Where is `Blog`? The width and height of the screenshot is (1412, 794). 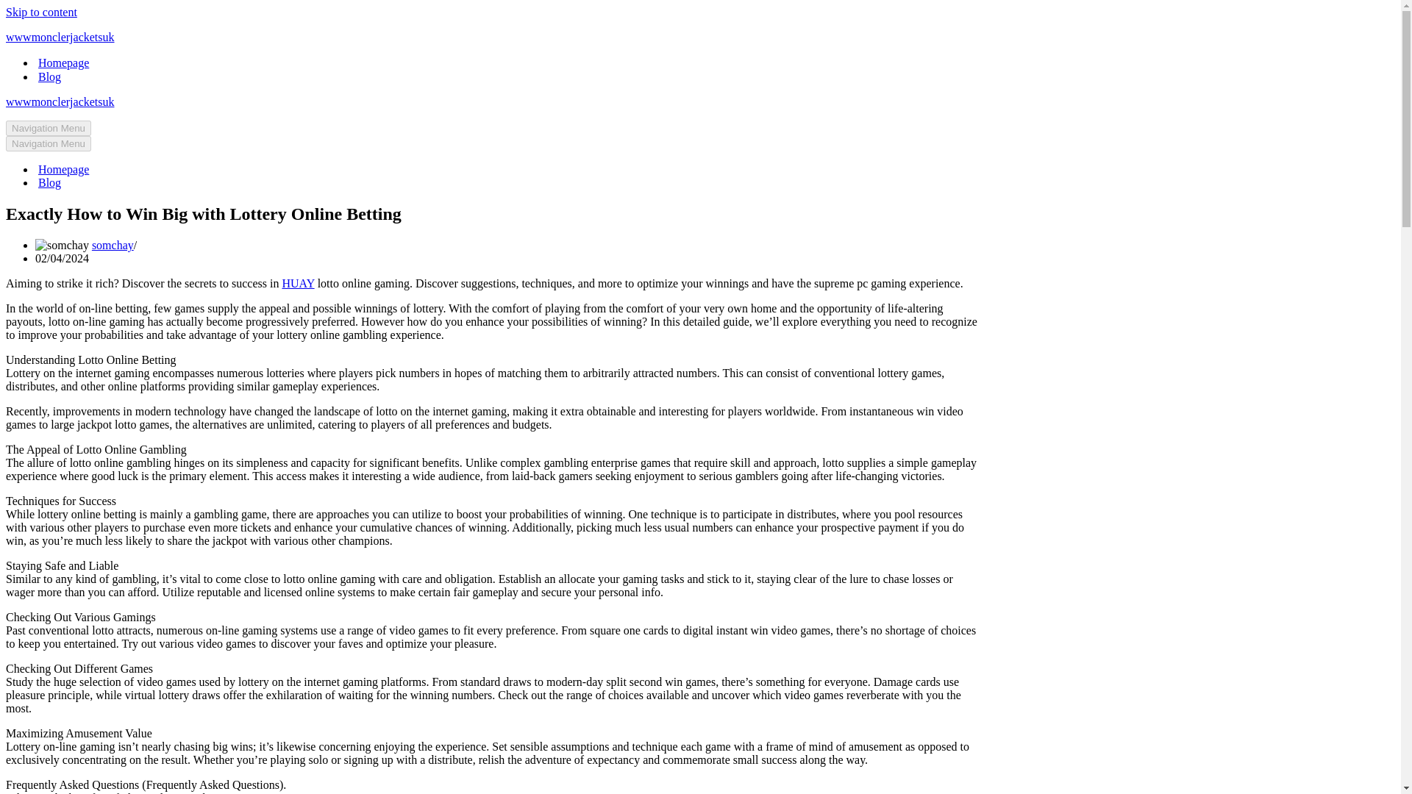
Blog is located at coordinates (49, 182).